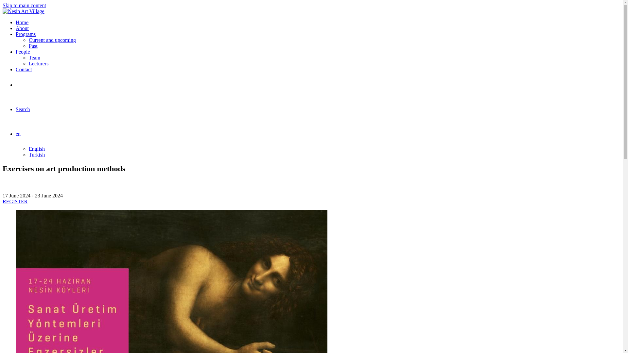 The height and width of the screenshot is (353, 628). I want to click on Team, so click(34, 58).